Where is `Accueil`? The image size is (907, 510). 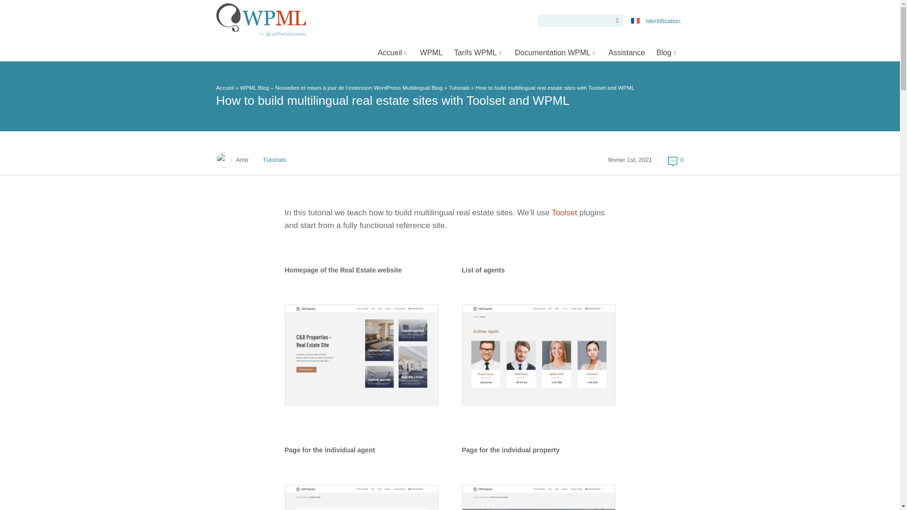 Accueil is located at coordinates (393, 52).